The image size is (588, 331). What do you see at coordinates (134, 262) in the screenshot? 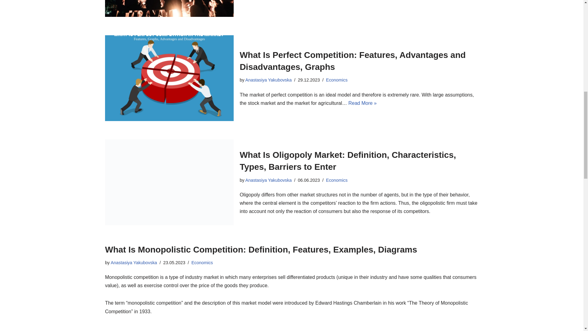
I see `Posts by Anastasiya Yakubovska` at bounding box center [134, 262].